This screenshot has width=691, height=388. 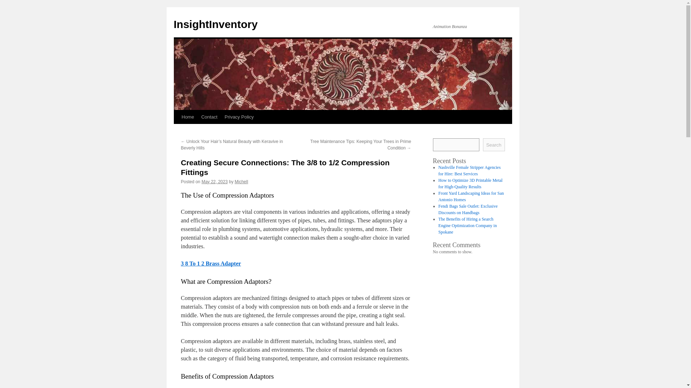 I want to click on View all posts by Michell, so click(x=241, y=182).